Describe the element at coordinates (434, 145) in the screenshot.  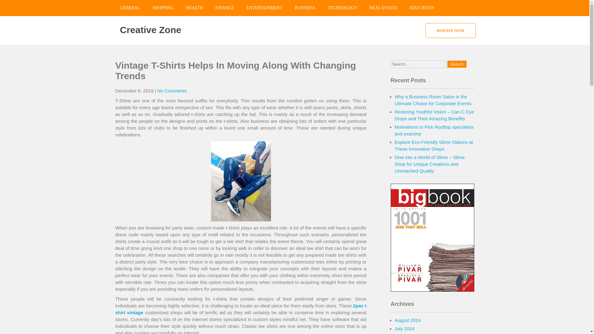
I see `Explore Eco-Friendly Slime Options at These Innovative Shops` at that location.